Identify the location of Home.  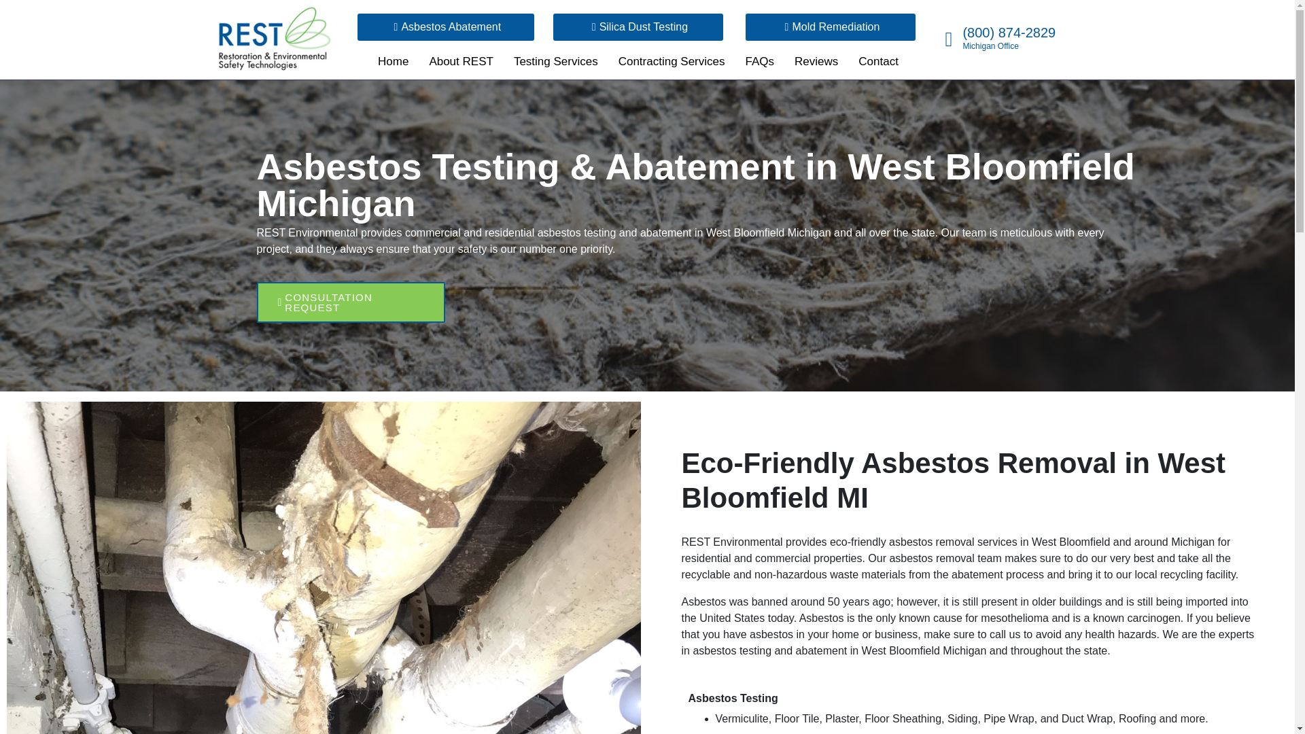
(393, 63).